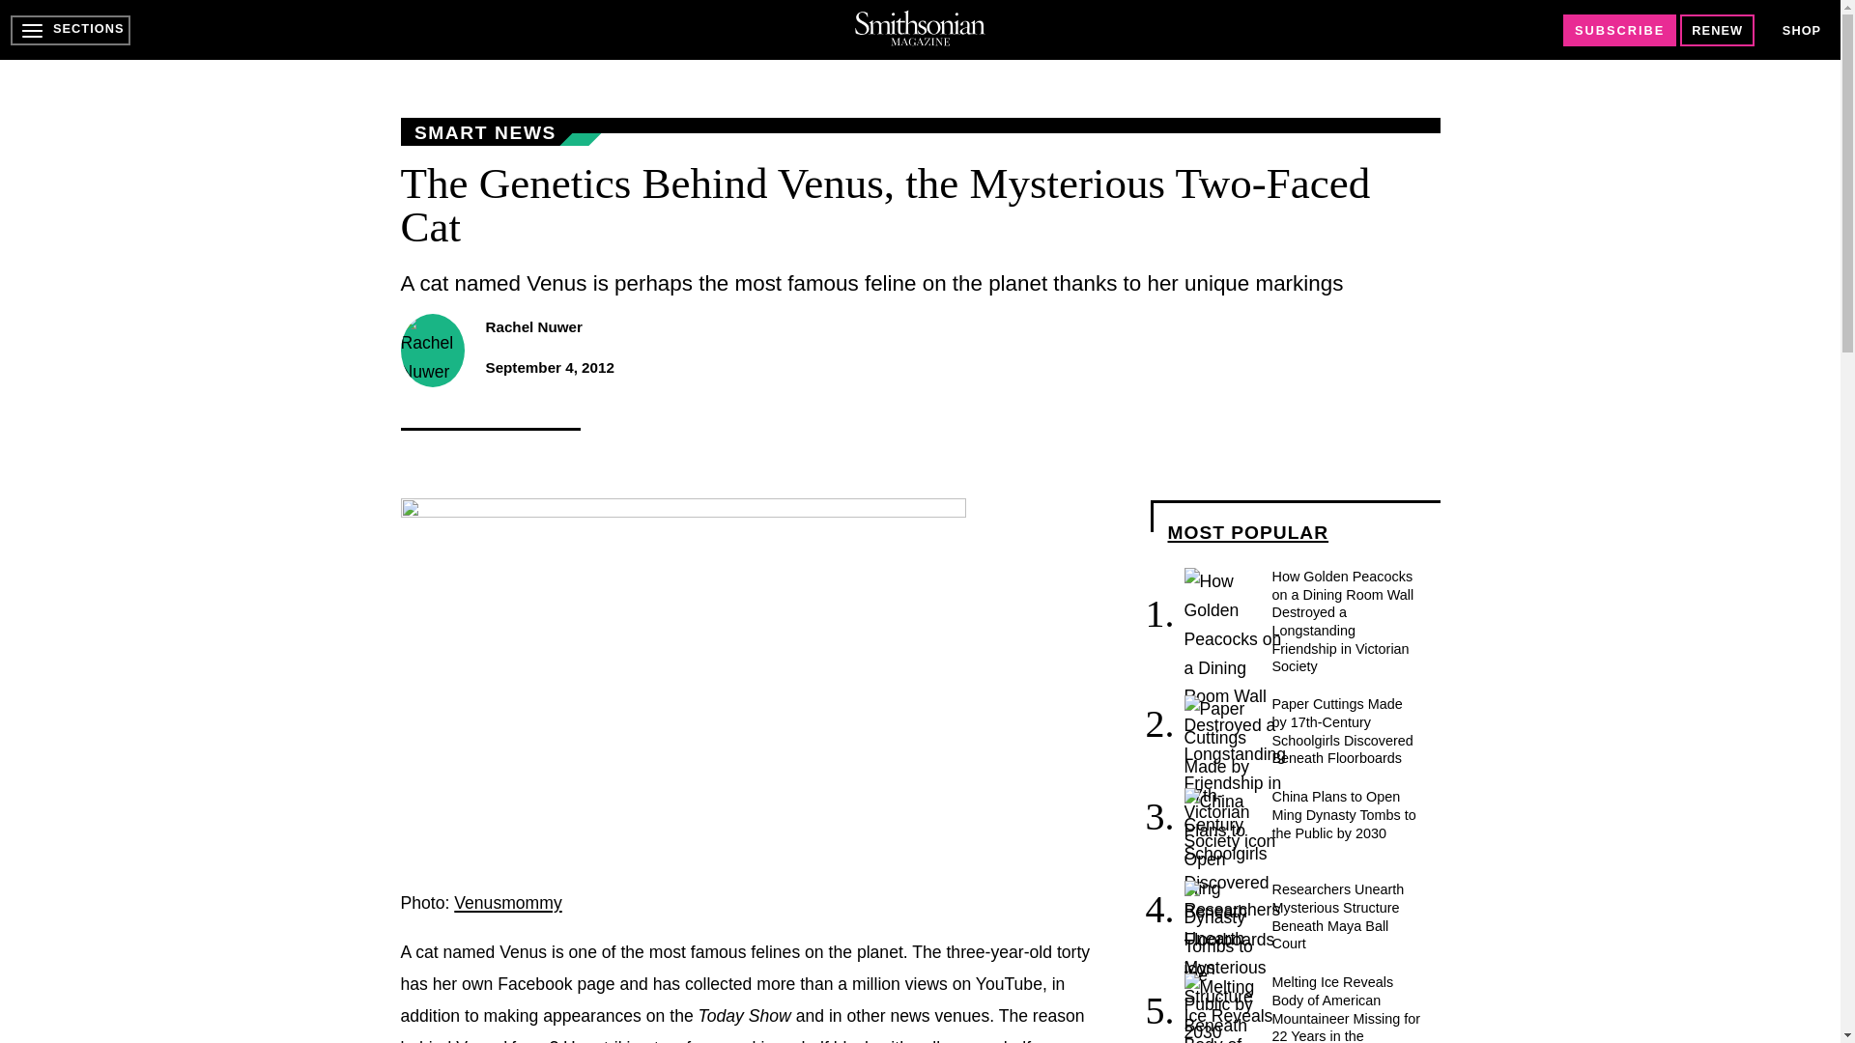 The image size is (1855, 1043). What do you see at coordinates (1619, 30) in the screenshot?
I see `SUBSCRIBE` at bounding box center [1619, 30].